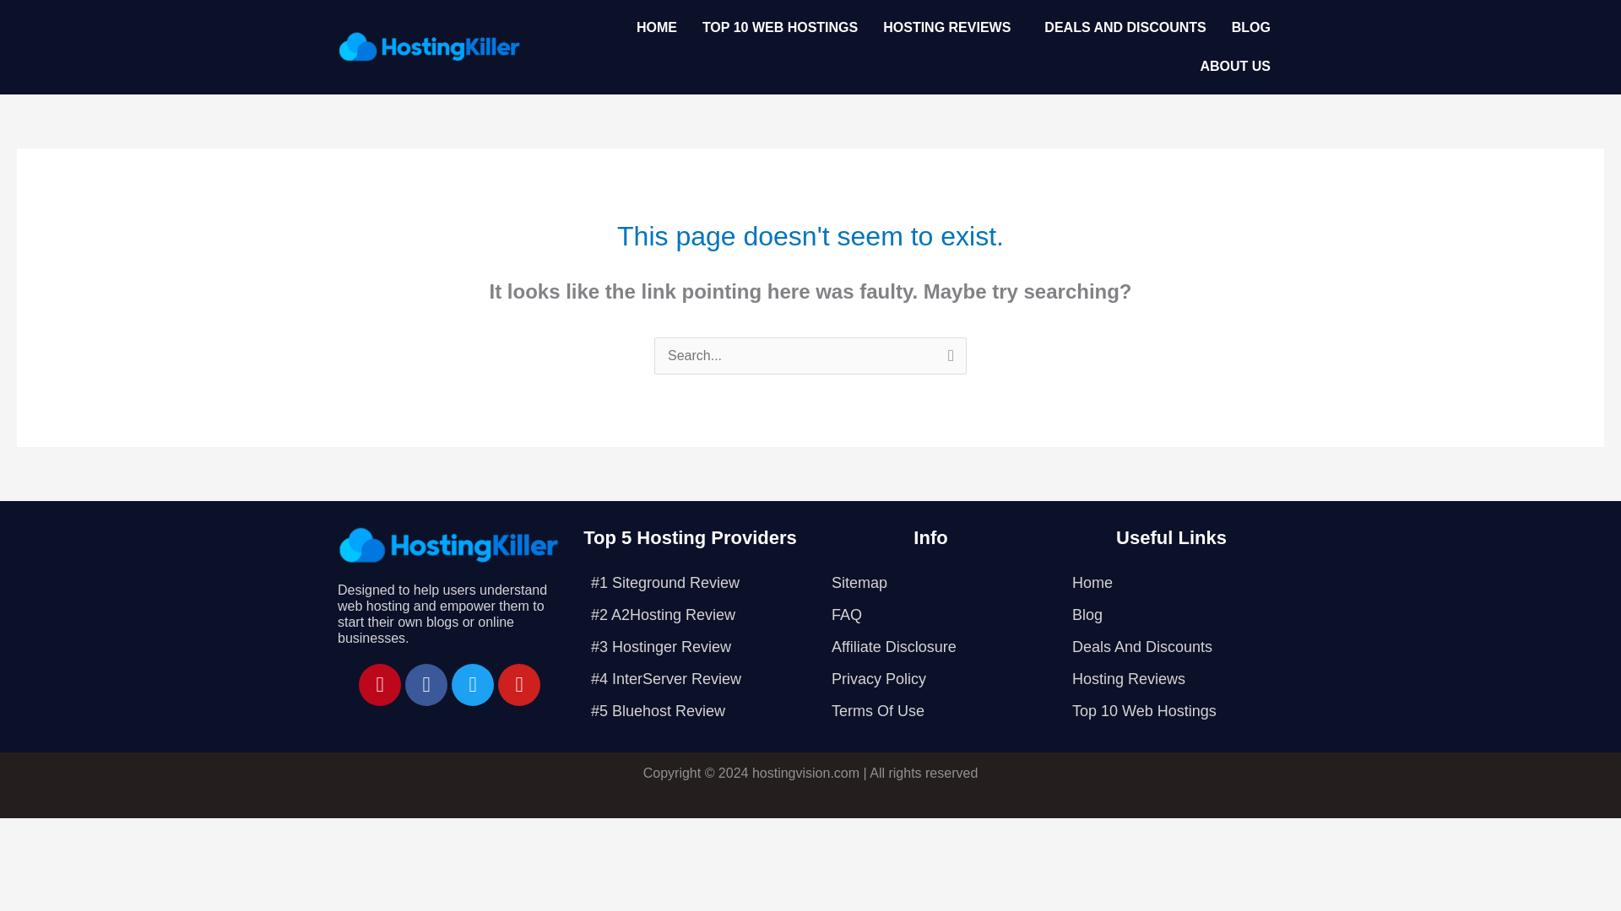 The width and height of the screenshot is (1621, 911). Describe the element at coordinates (426, 683) in the screenshot. I see `Facebook` at that location.